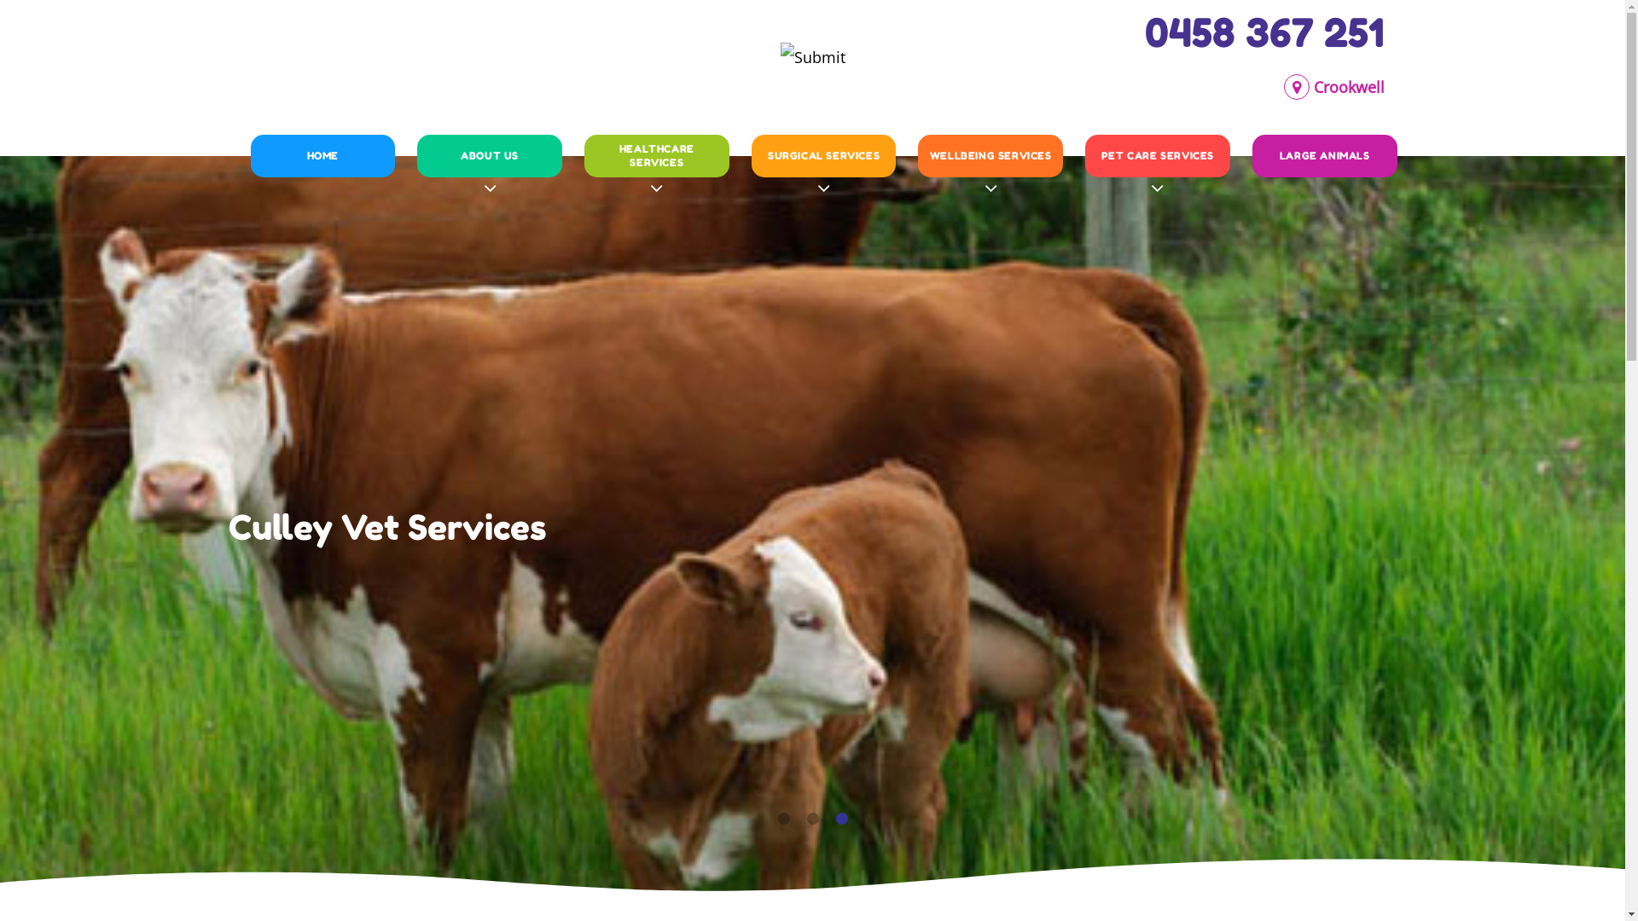 Image resolution: width=1638 pixels, height=921 pixels. What do you see at coordinates (1325, 156) in the screenshot?
I see `LARGE ANIMALS` at bounding box center [1325, 156].